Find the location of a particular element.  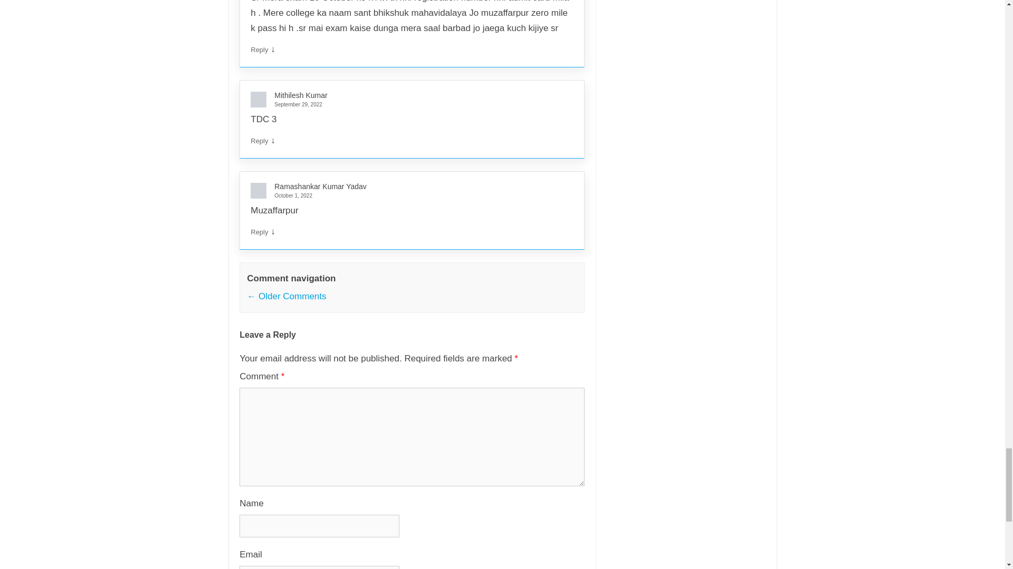

September 29, 2022 is located at coordinates (407, 104).